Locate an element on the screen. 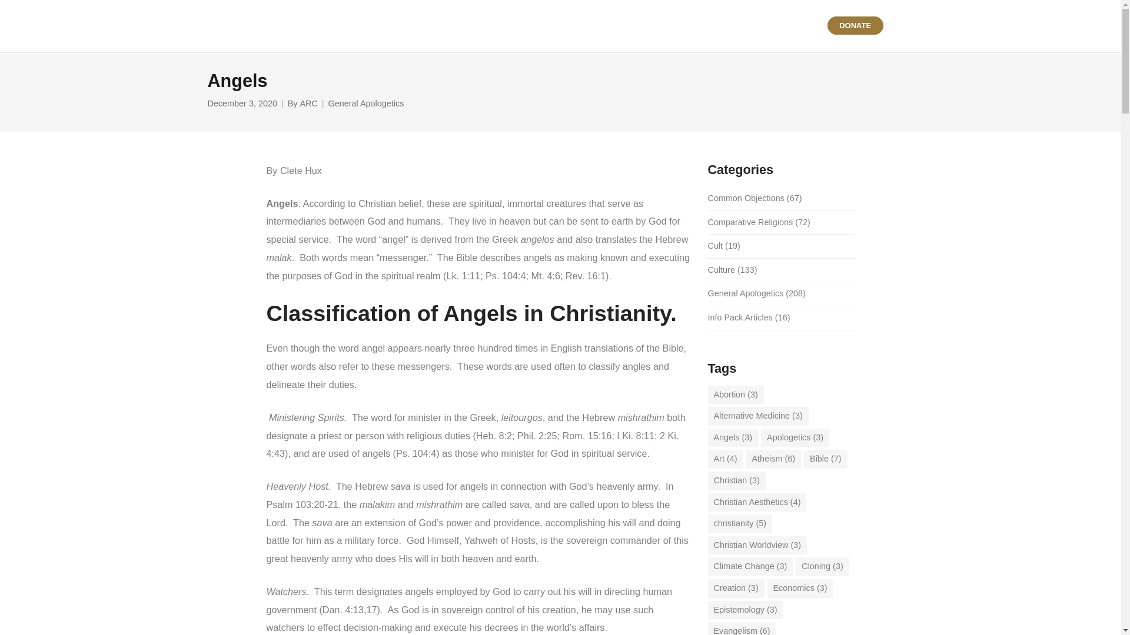 The height and width of the screenshot is (635, 1130). General Apologetics is located at coordinates (366, 103).